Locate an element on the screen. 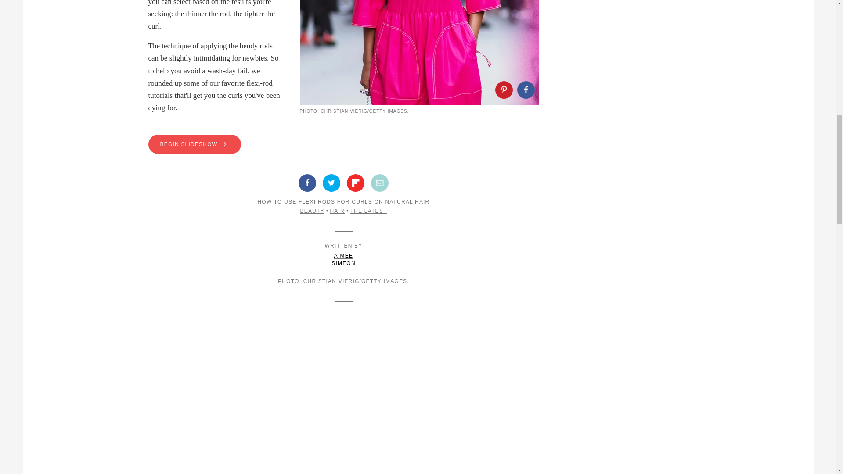  Share on Facebook is located at coordinates (369, 211).